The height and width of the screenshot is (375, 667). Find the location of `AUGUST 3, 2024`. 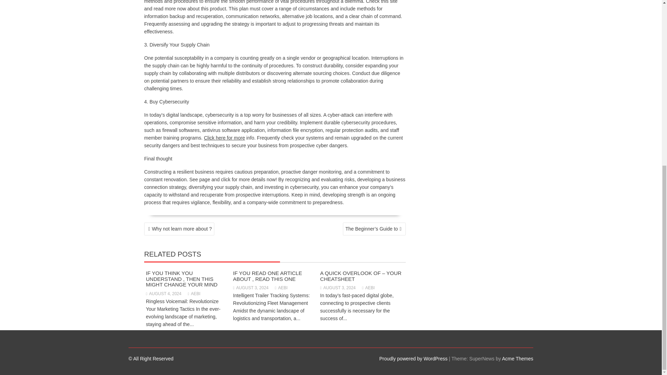

AUGUST 3, 2024 is located at coordinates (338, 287).